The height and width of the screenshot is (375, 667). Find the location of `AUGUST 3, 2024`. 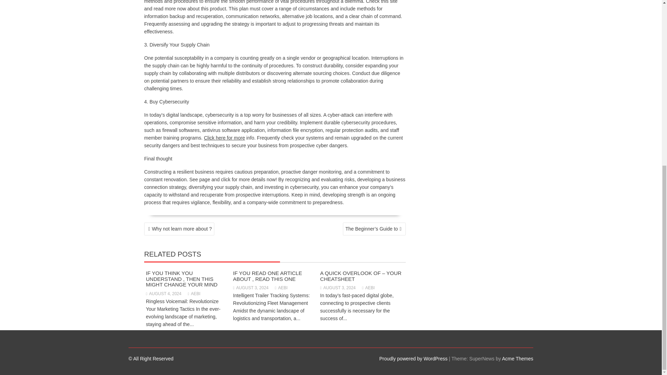

AUGUST 3, 2024 is located at coordinates (338, 287).